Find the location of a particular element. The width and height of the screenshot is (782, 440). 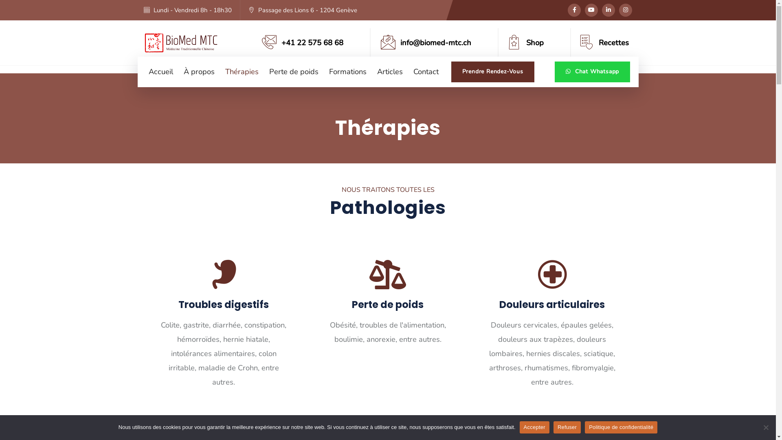

Chat Whatsapp is located at coordinates (592, 72).